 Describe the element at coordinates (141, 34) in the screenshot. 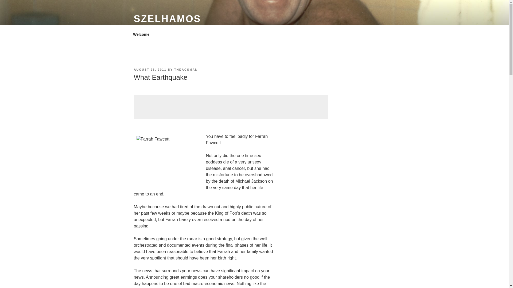

I see `Welcome` at that location.